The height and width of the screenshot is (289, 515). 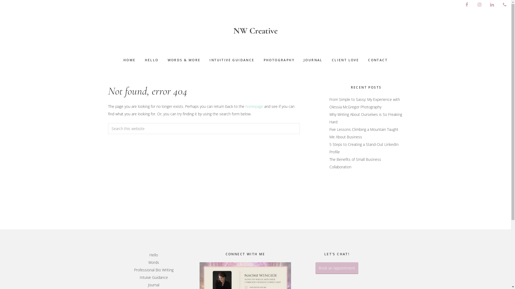 What do you see at coordinates (154, 255) in the screenshot?
I see `Hello` at bounding box center [154, 255].